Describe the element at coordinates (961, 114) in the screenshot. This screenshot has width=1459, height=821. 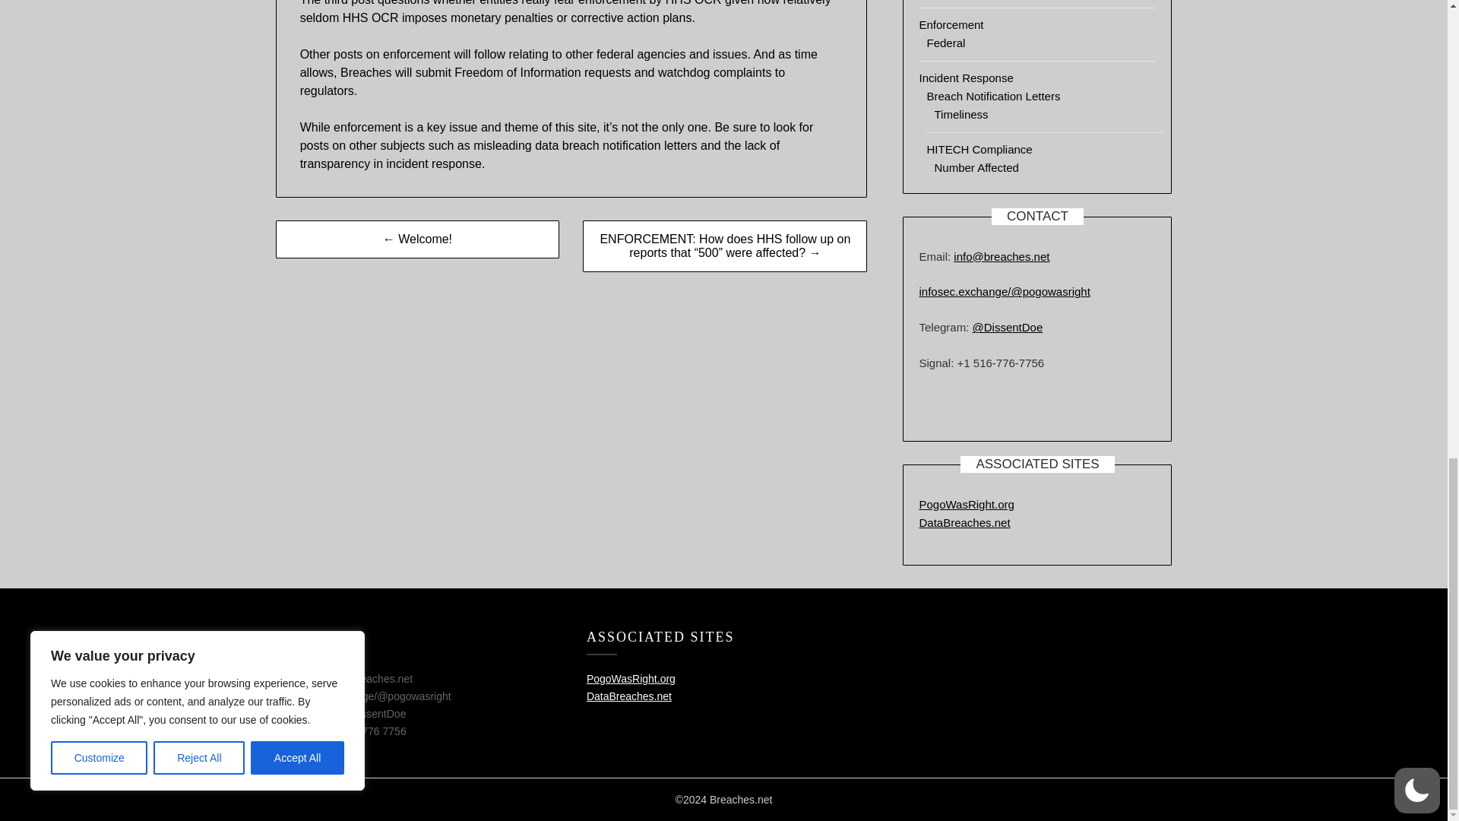
I see `Timeliness` at that location.